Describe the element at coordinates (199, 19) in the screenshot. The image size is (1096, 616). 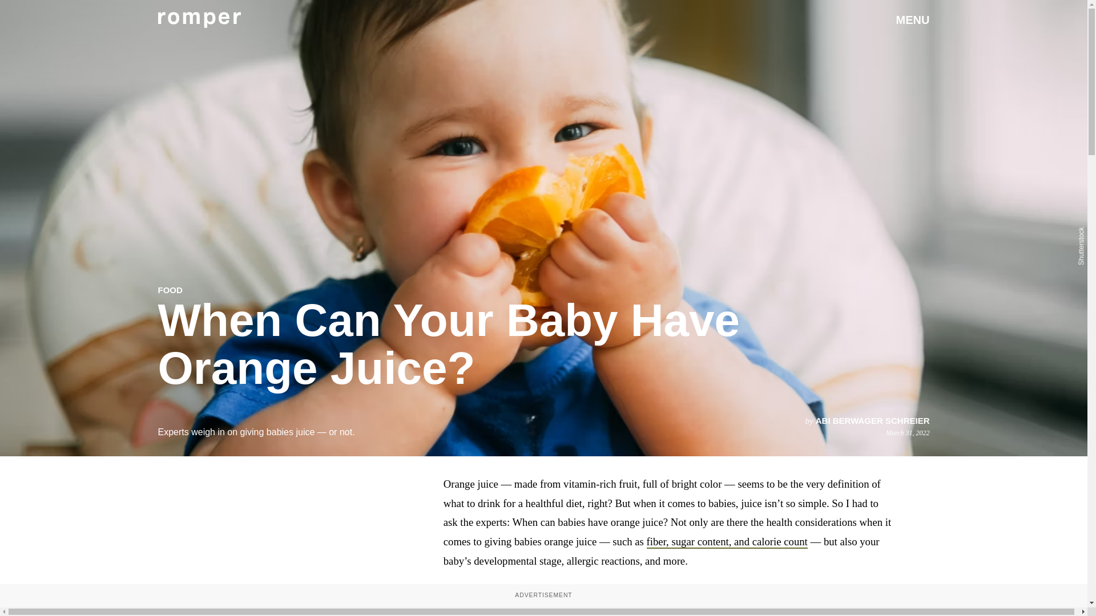
I see `Romper` at that location.